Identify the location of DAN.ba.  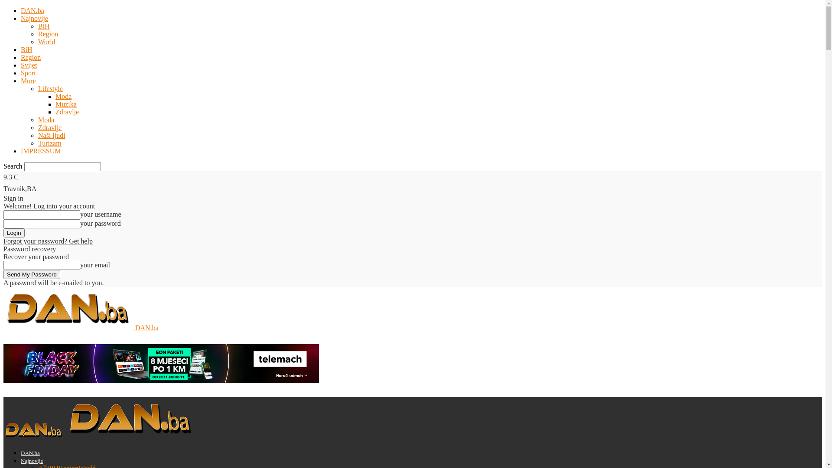
(32, 10).